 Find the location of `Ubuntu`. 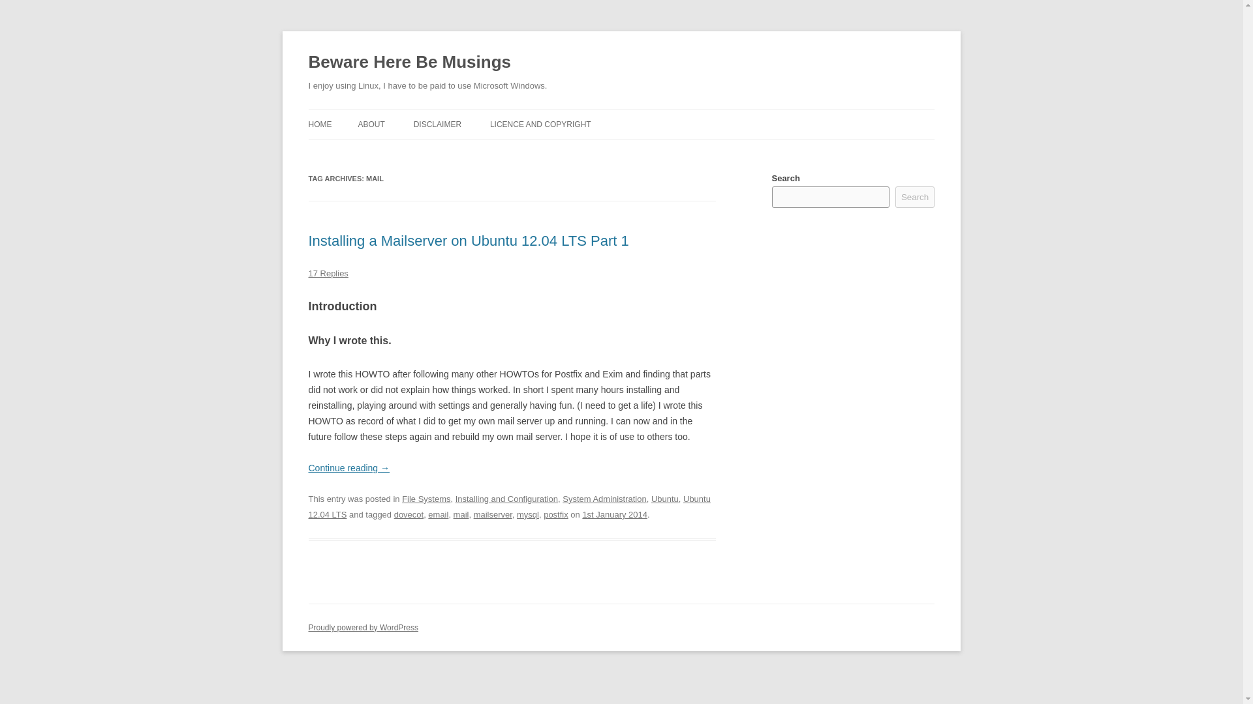

Ubuntu is located at coordinates (665, 499).